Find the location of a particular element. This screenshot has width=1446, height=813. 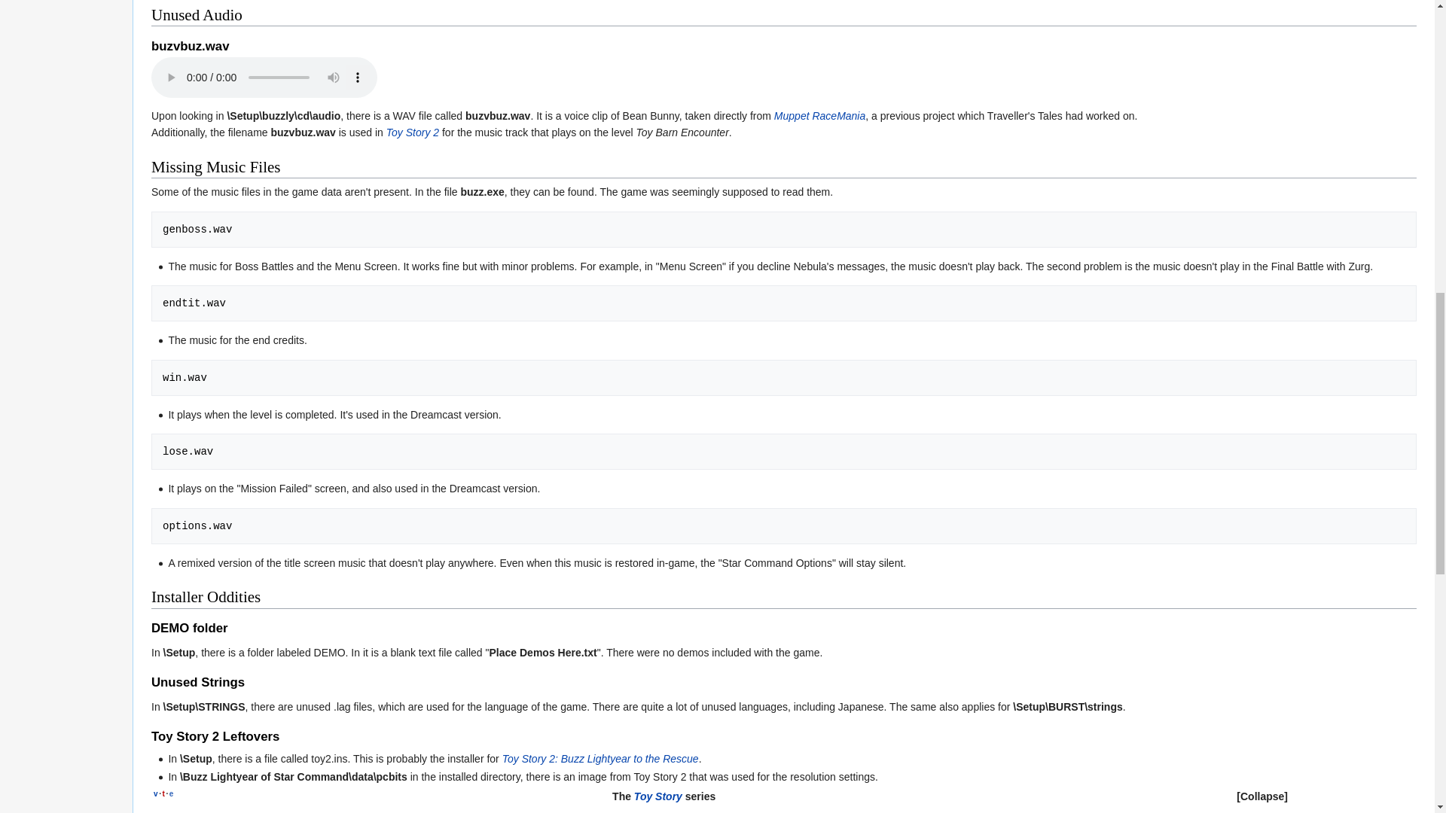

Toy Story 2 is located at coordinates (413, 132).